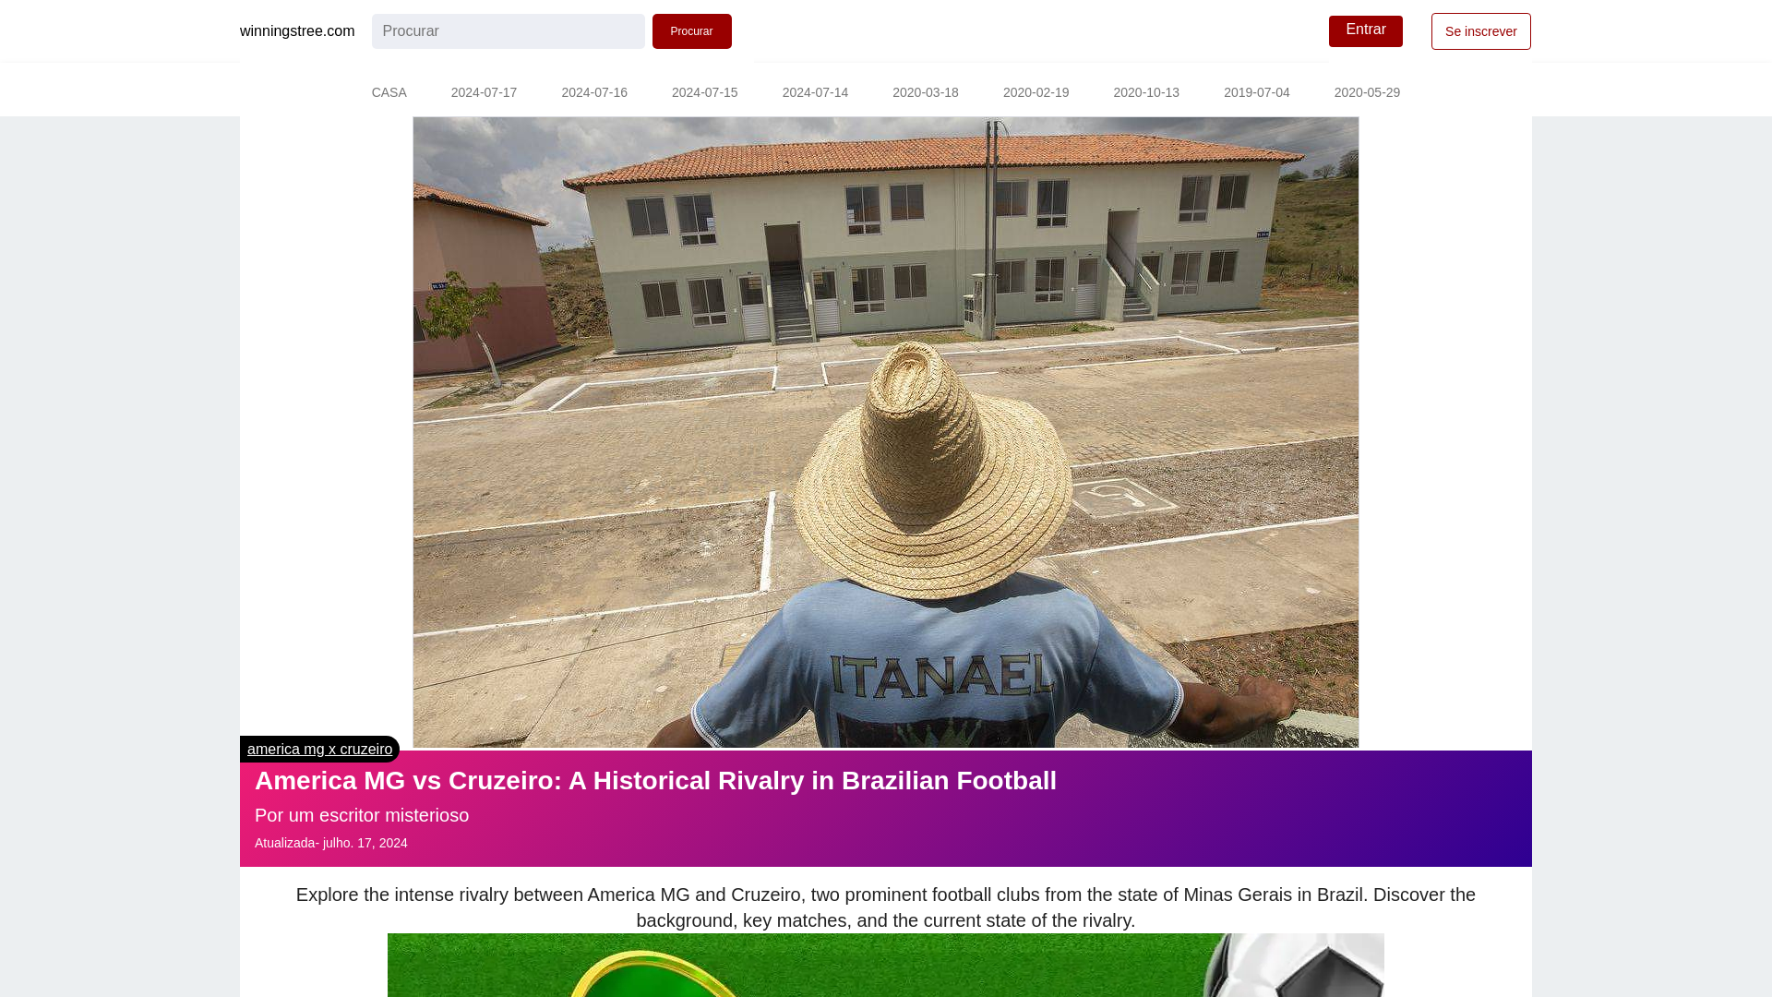 The image size is (1772, 997). Describe the element at coordinates (319, 749) in the screenshot. I see `america mg x cruzeiro` at that location.